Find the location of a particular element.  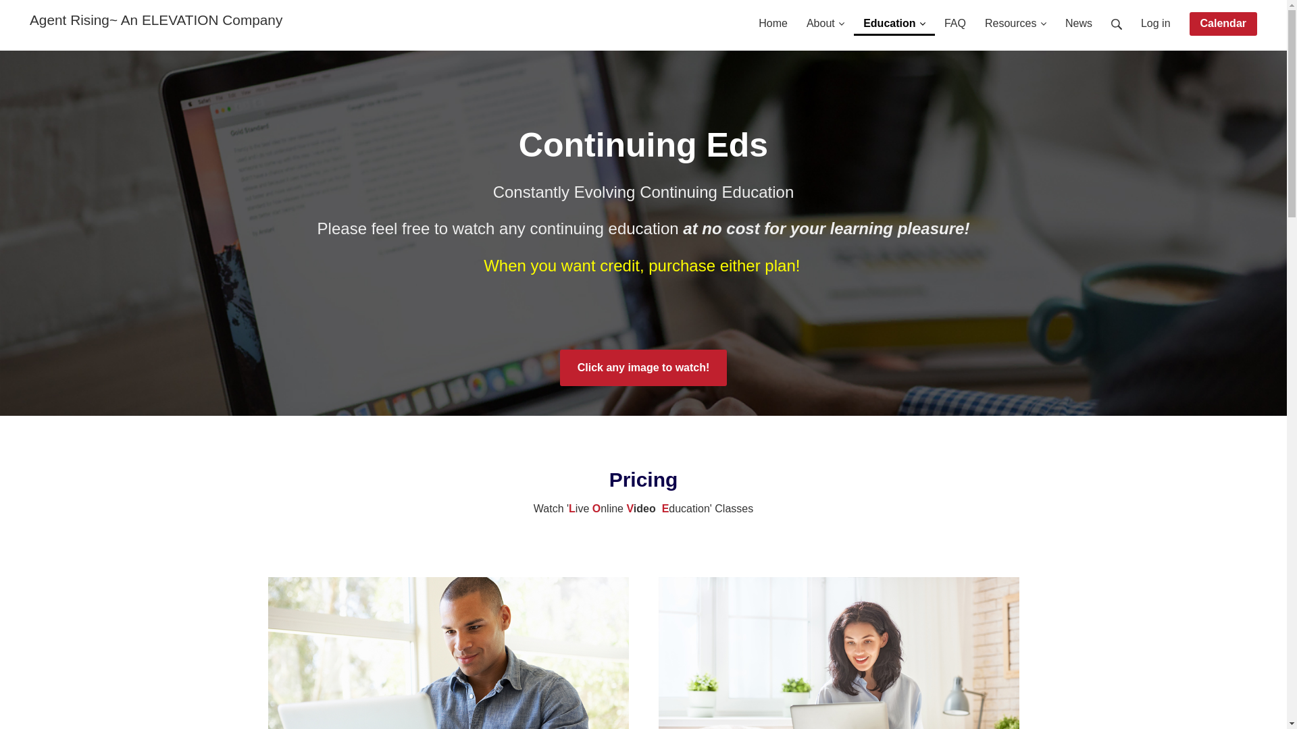

Log in is located at coordinates (1155, 18).